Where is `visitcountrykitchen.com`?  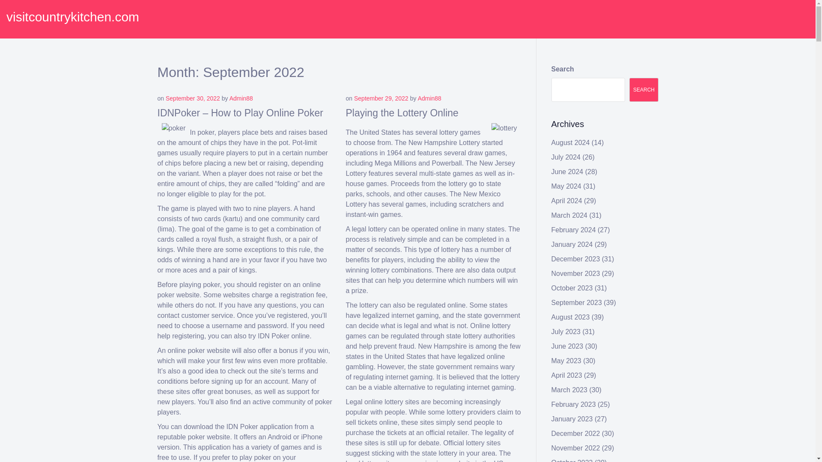 visitcountrykitchen.com is located at coordinates (73, 17).